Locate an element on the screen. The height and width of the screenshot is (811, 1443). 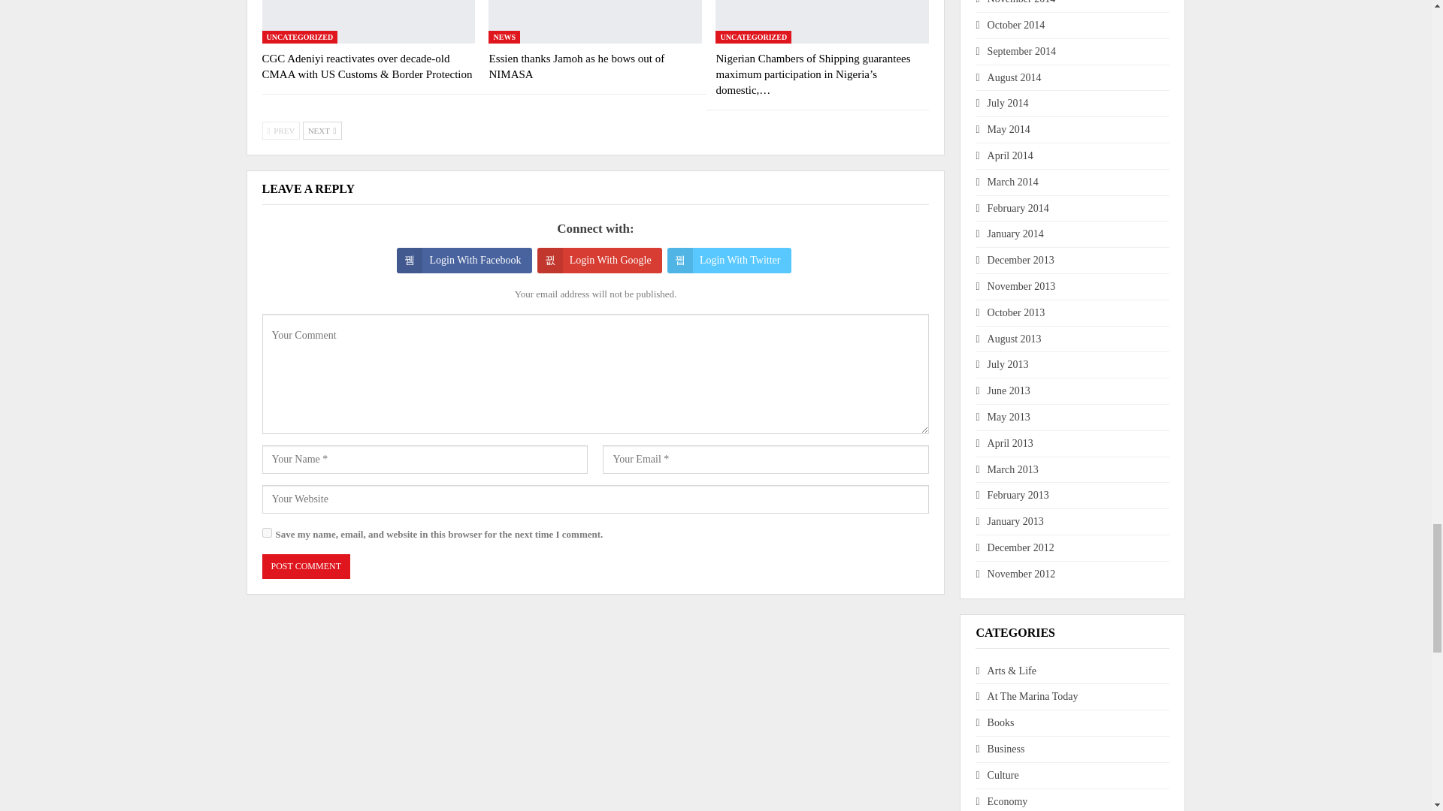
Post Comment is located at coordinates (305, 566).